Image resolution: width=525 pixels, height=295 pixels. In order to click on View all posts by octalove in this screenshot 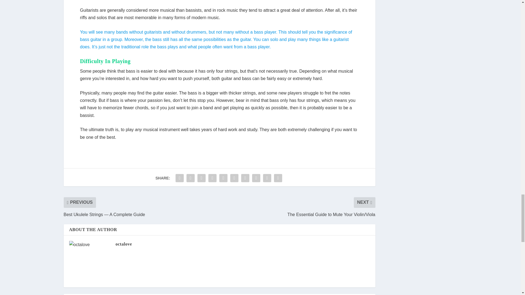, I will do `click(124, 244)`.